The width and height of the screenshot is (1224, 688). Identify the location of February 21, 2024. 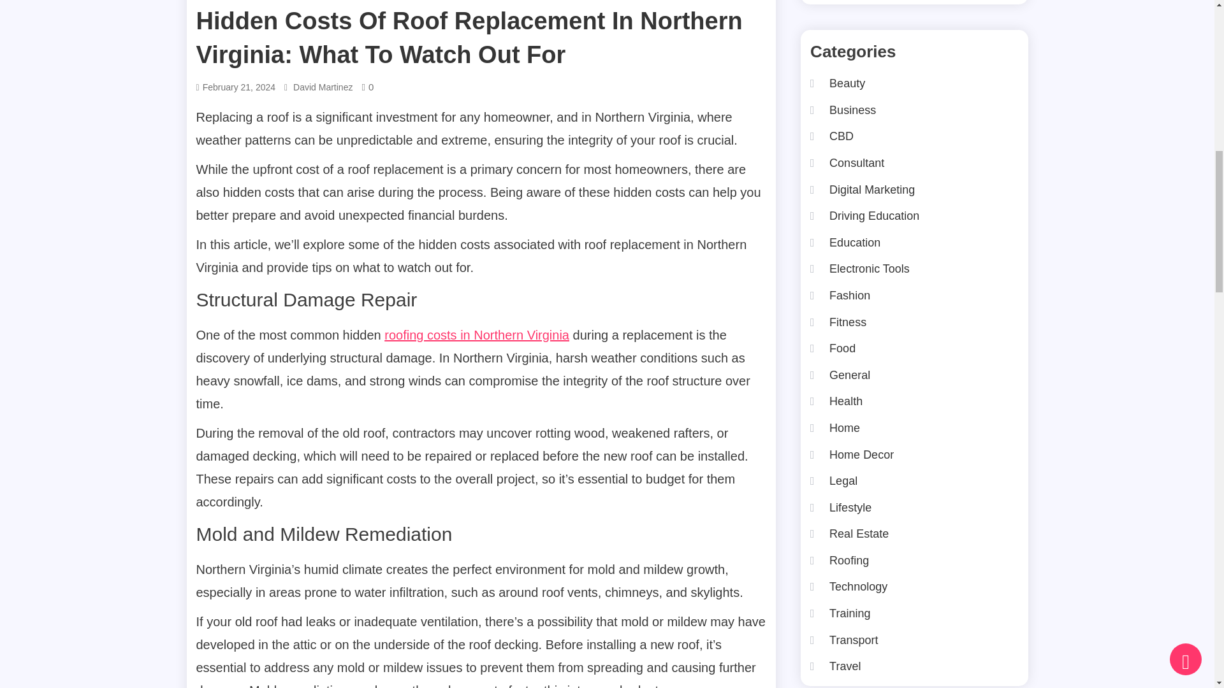
(239, 88).